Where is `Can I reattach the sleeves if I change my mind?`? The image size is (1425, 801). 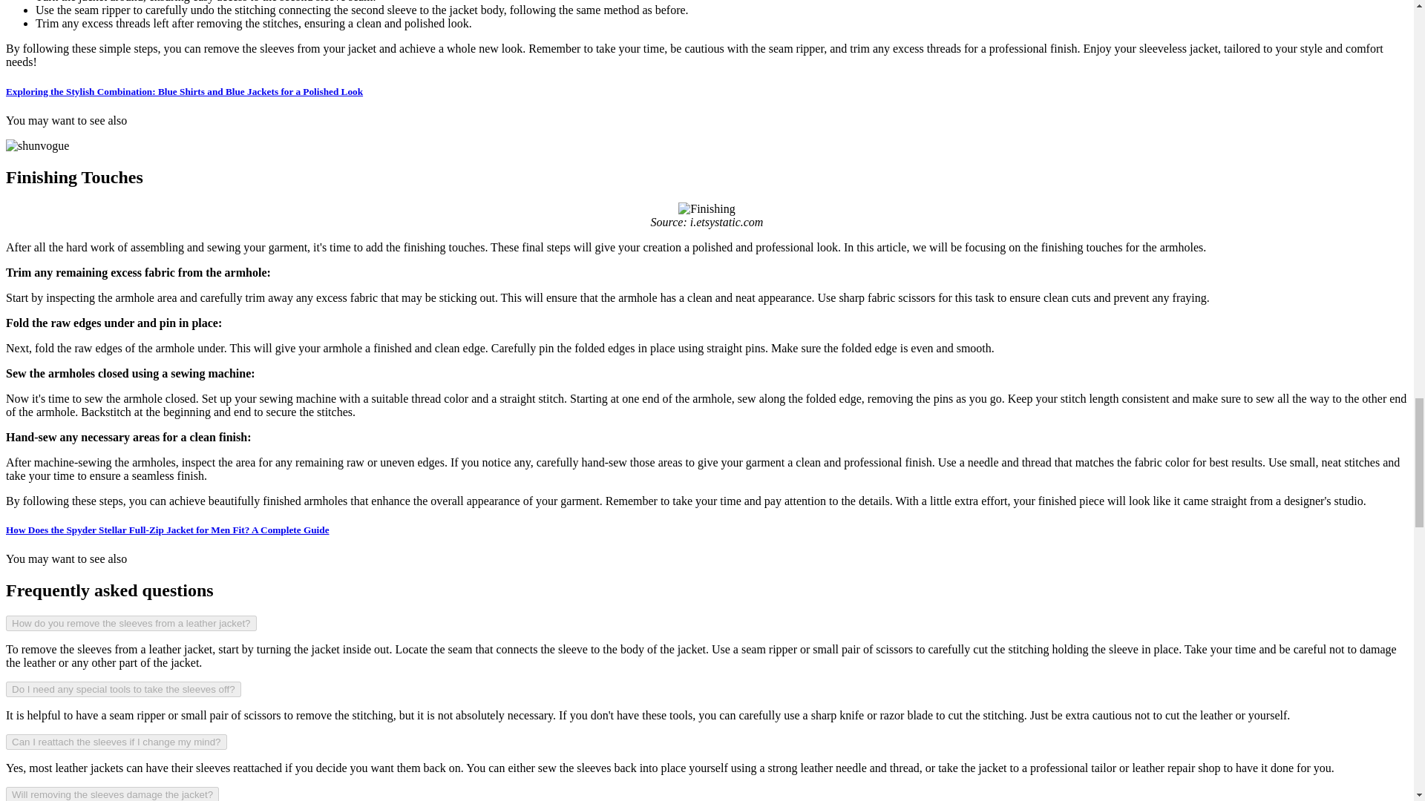
Can I reattach the sleeves if I change my mind? is located at coordinates (116, 742).